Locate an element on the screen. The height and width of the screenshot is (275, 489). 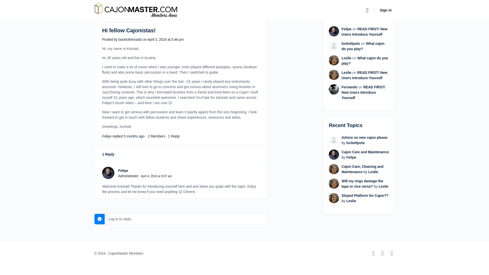
Felipe is located at coordinates (346, 29).